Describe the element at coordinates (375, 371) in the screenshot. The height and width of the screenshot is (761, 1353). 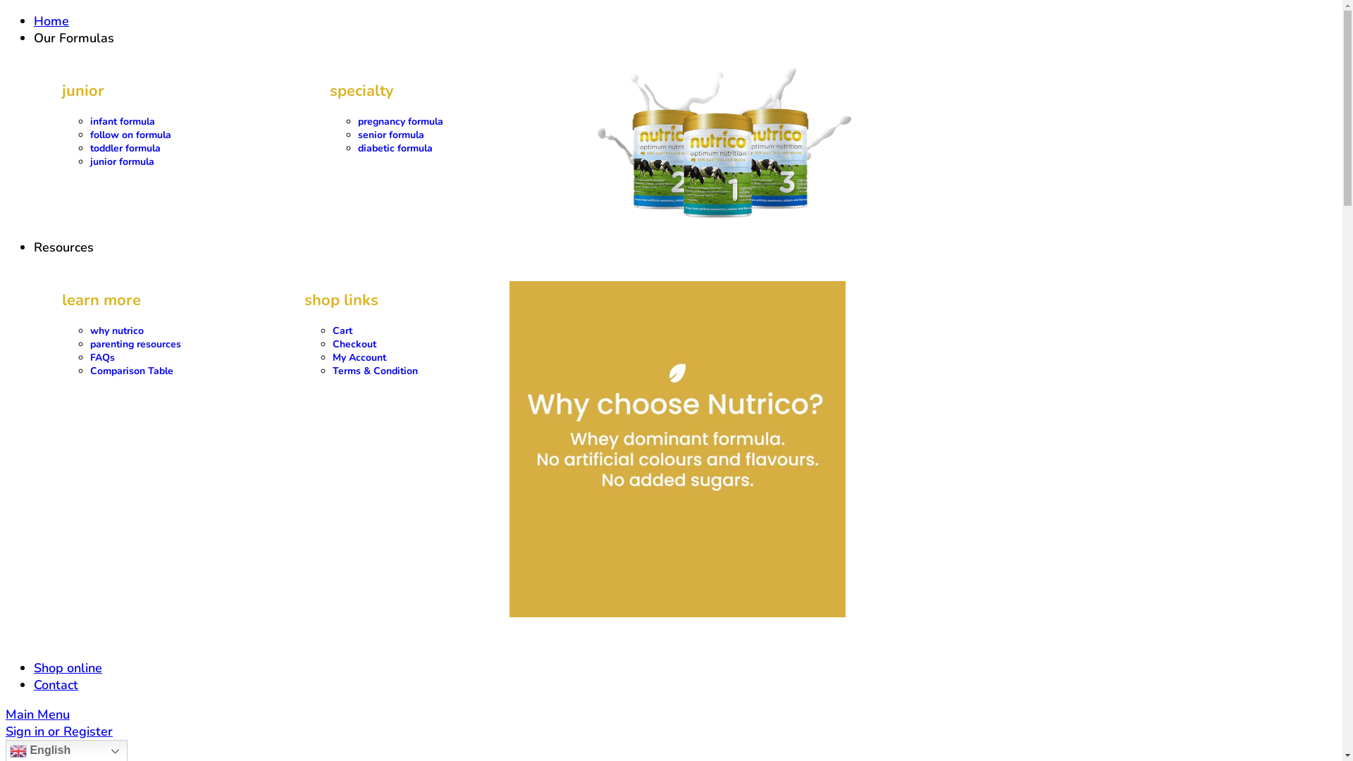
I see `Terms & Condition` at that location.